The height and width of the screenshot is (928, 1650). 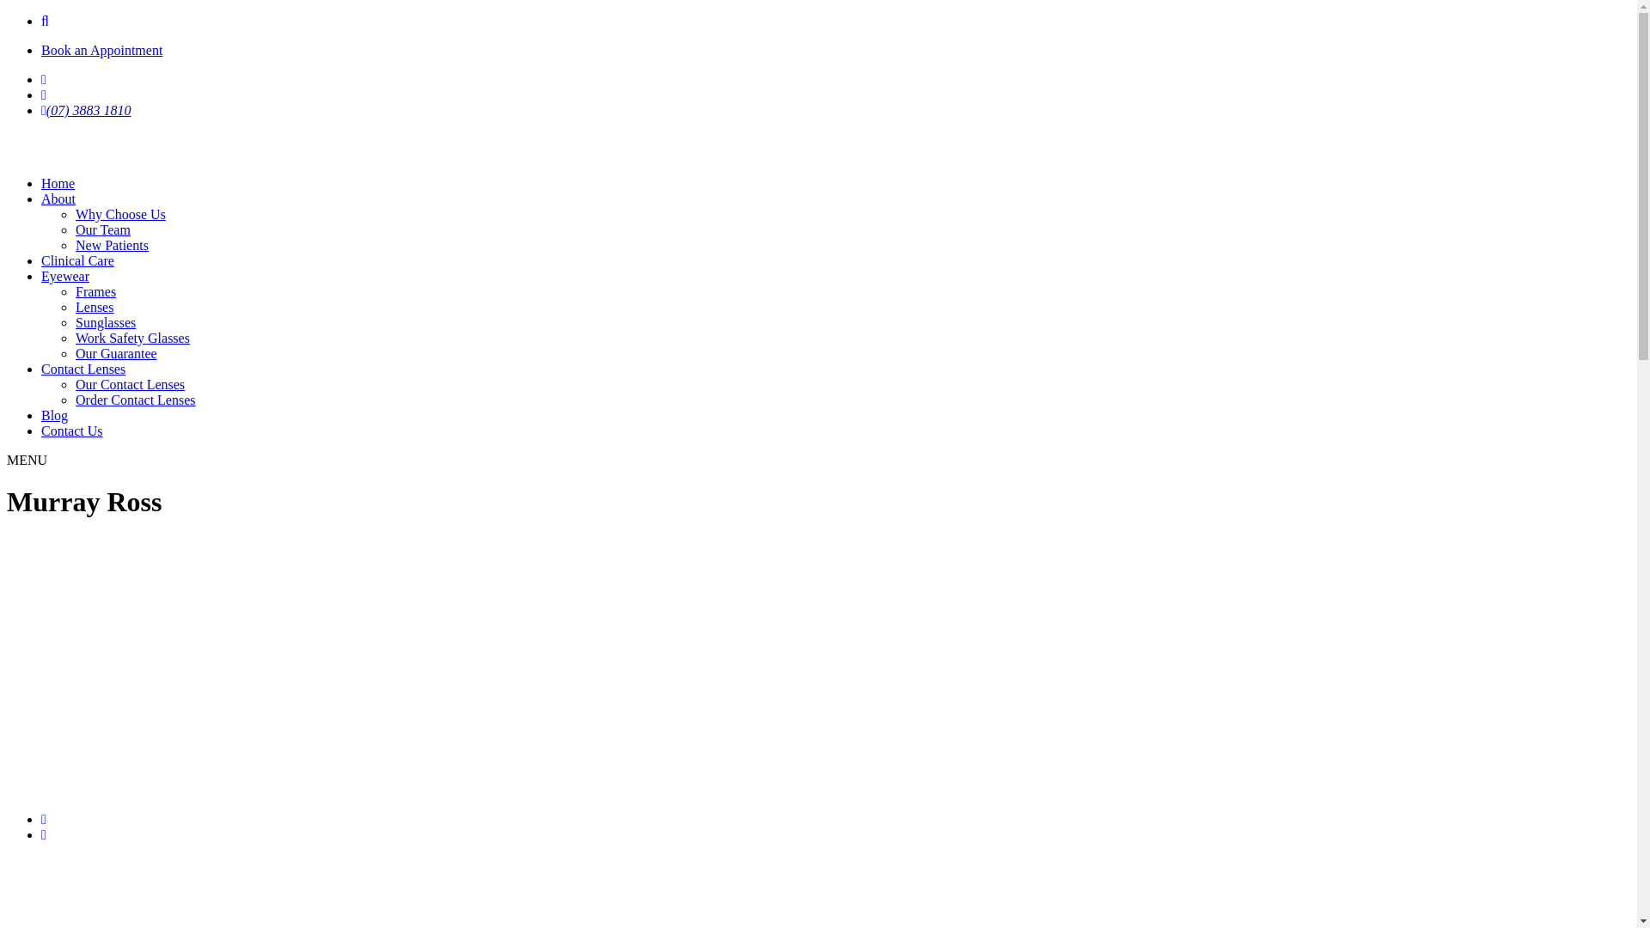 I want to click on (07) 3883 1810, so click(x=86, y=110).